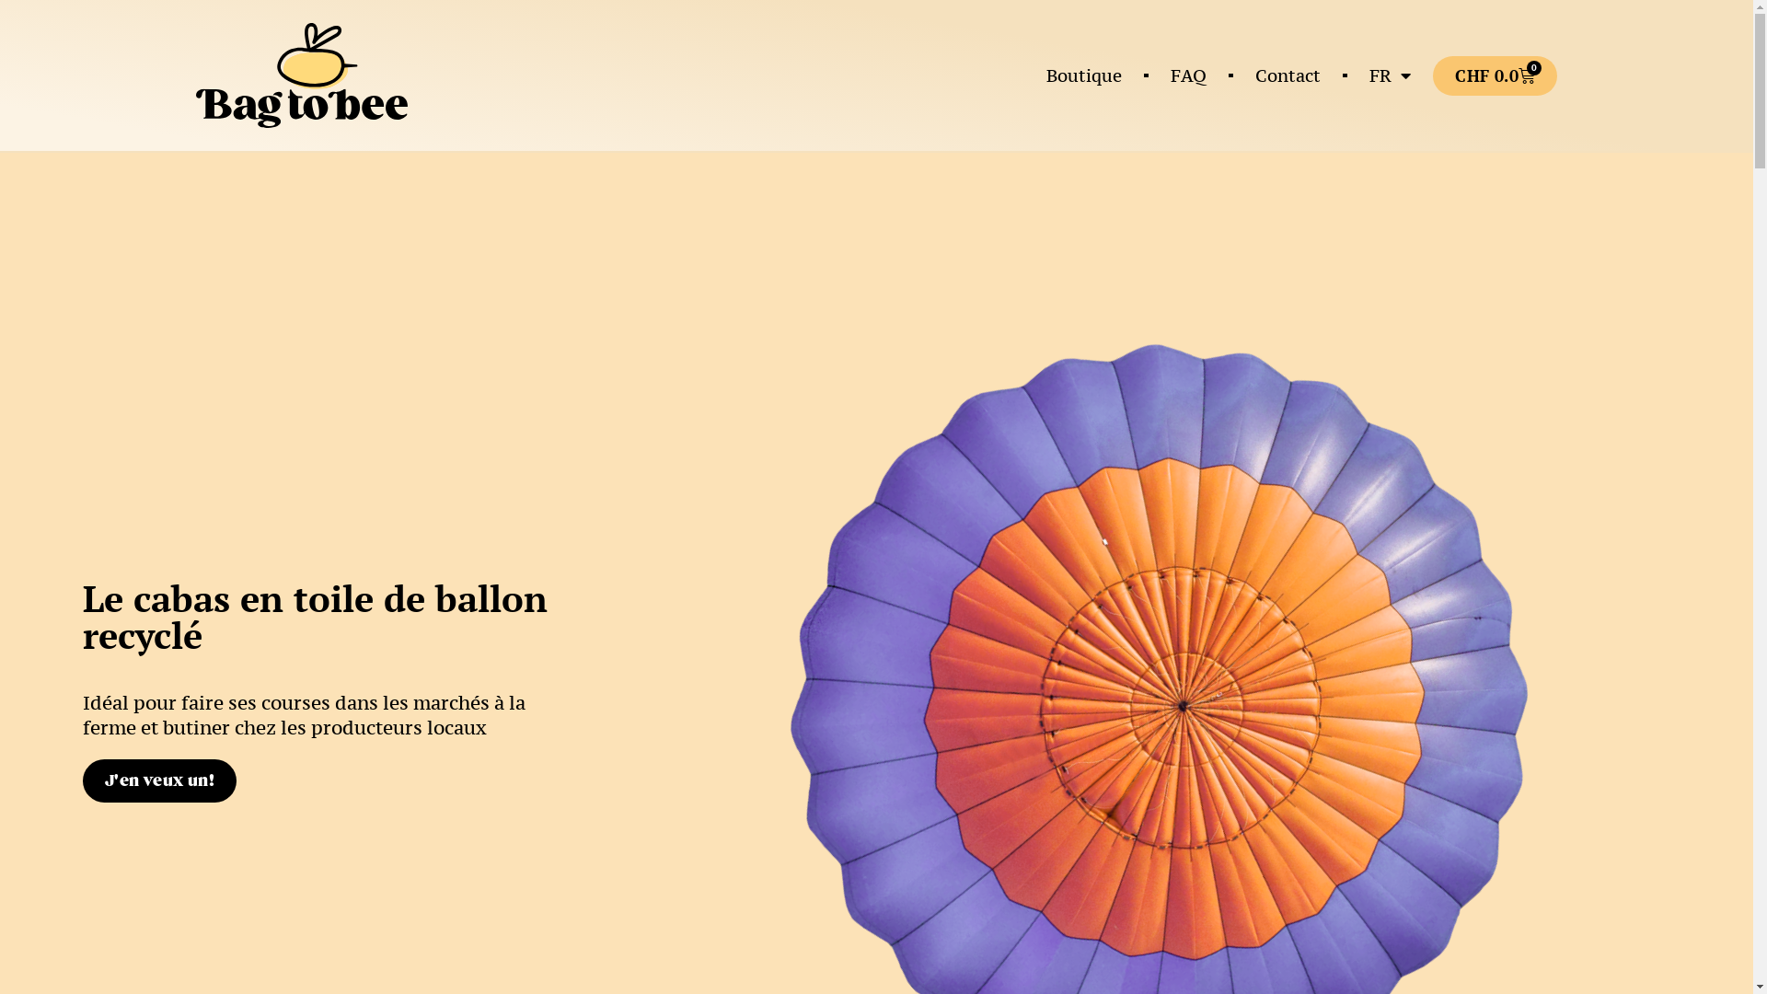  What do you see at coordinates (1390, 75) in the screenshot?
I see `FR` at bounding box center [1390, 75].